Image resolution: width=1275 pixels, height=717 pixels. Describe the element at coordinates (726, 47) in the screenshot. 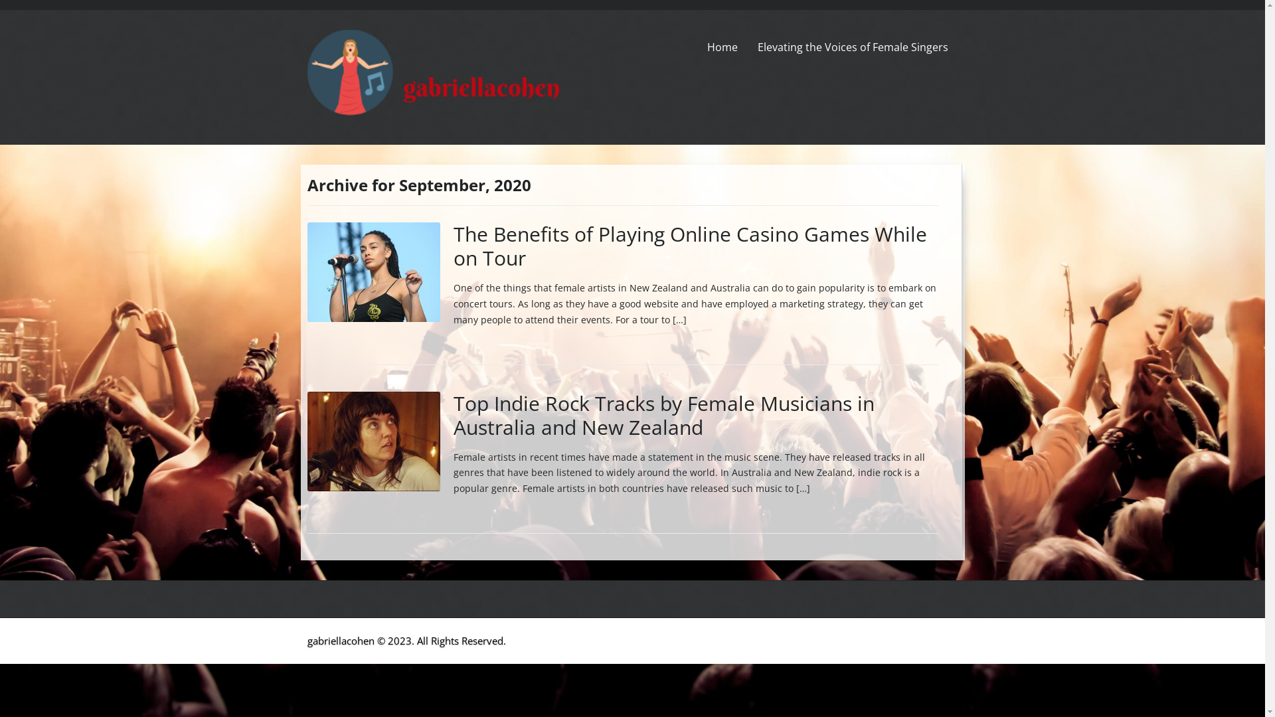

I see `Home` at that location.